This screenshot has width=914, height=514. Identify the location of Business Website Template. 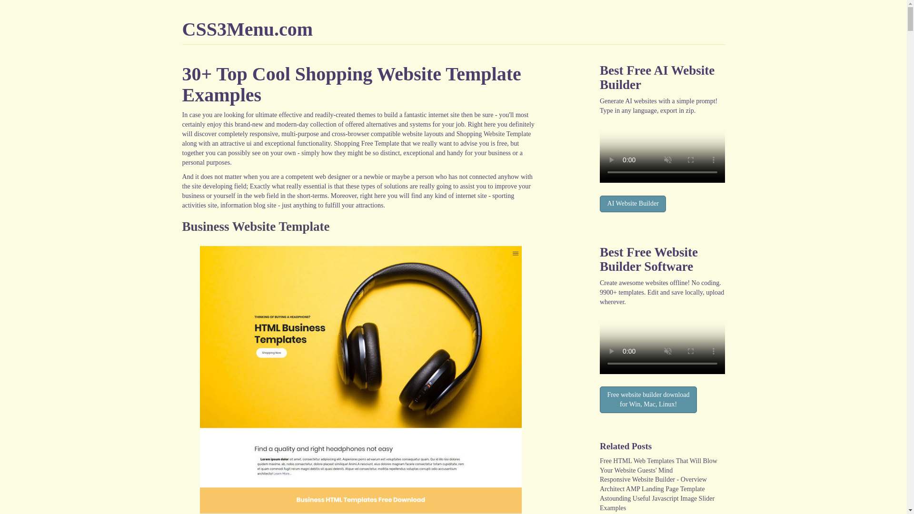
(255, 227).